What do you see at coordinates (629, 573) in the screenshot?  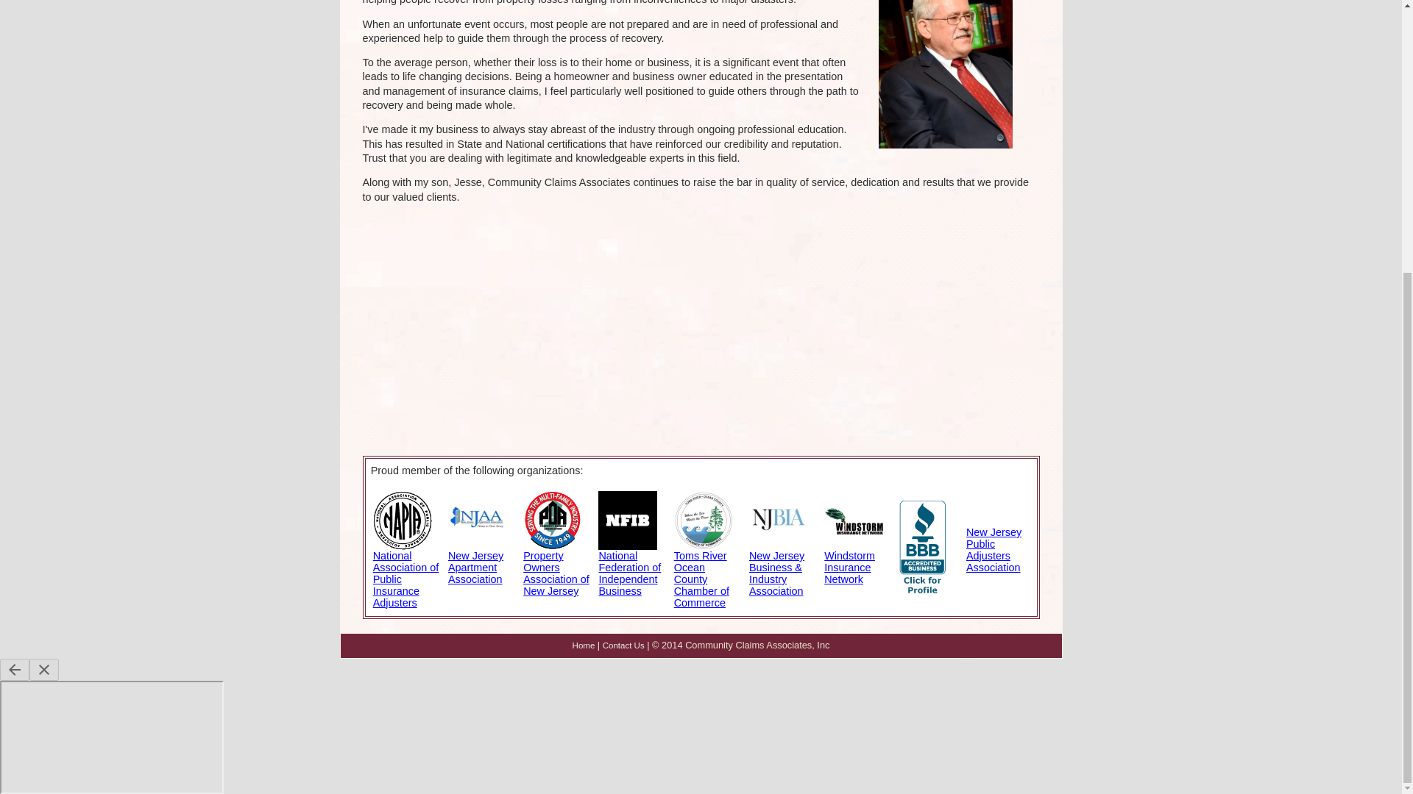 I see `National Federation of Independent Business` at bounding box center [629, 573].